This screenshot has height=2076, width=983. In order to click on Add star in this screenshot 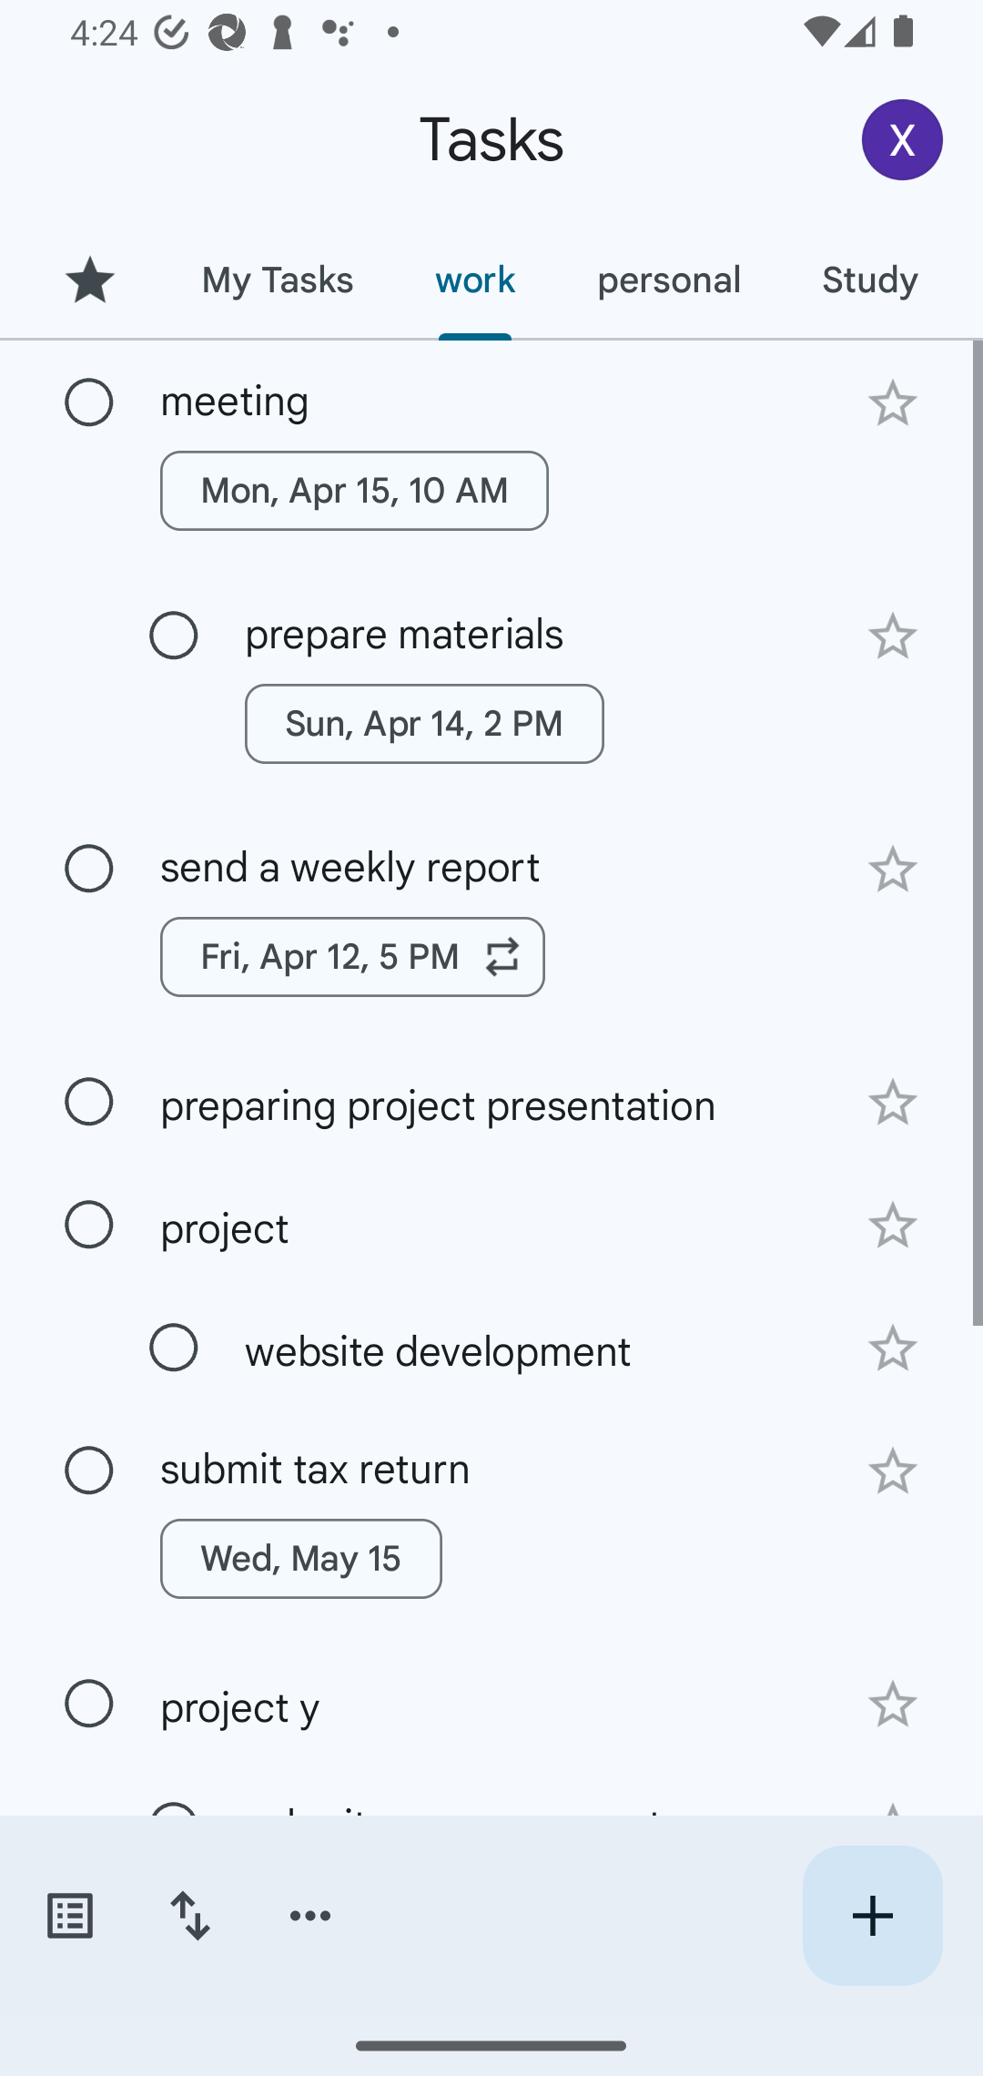, I will do `click(892, 1102)`.